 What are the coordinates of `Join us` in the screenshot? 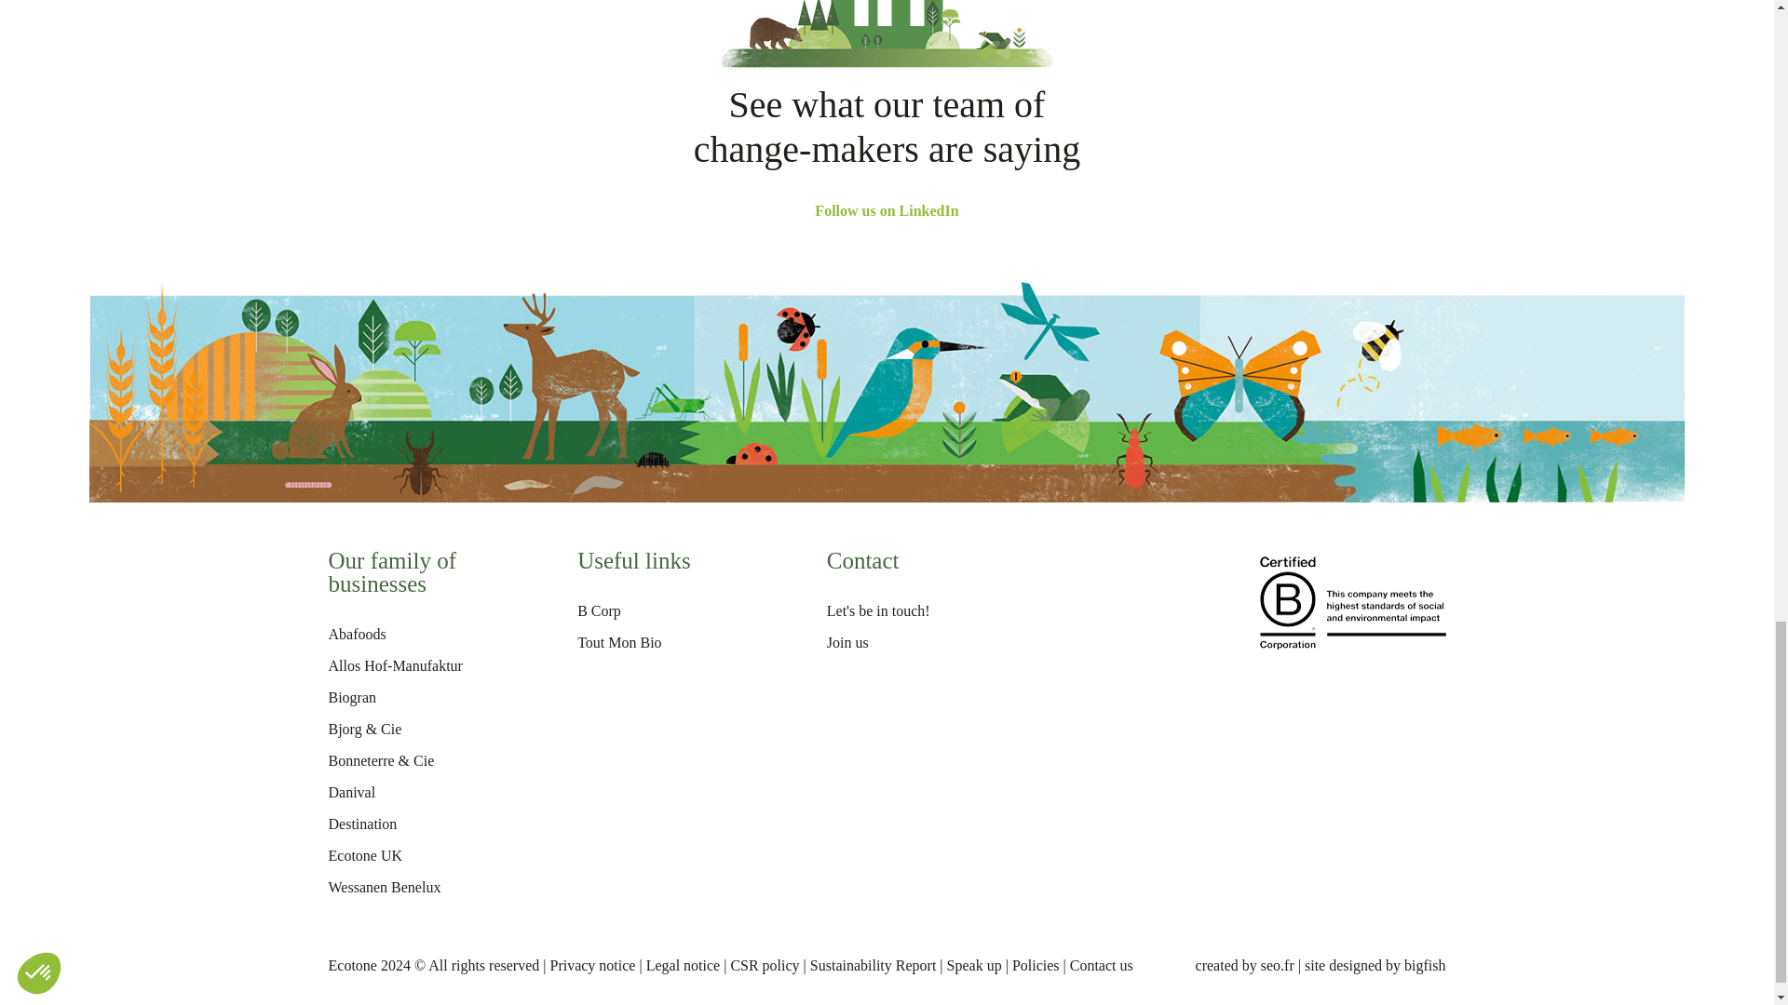 It's located at (847, 642).